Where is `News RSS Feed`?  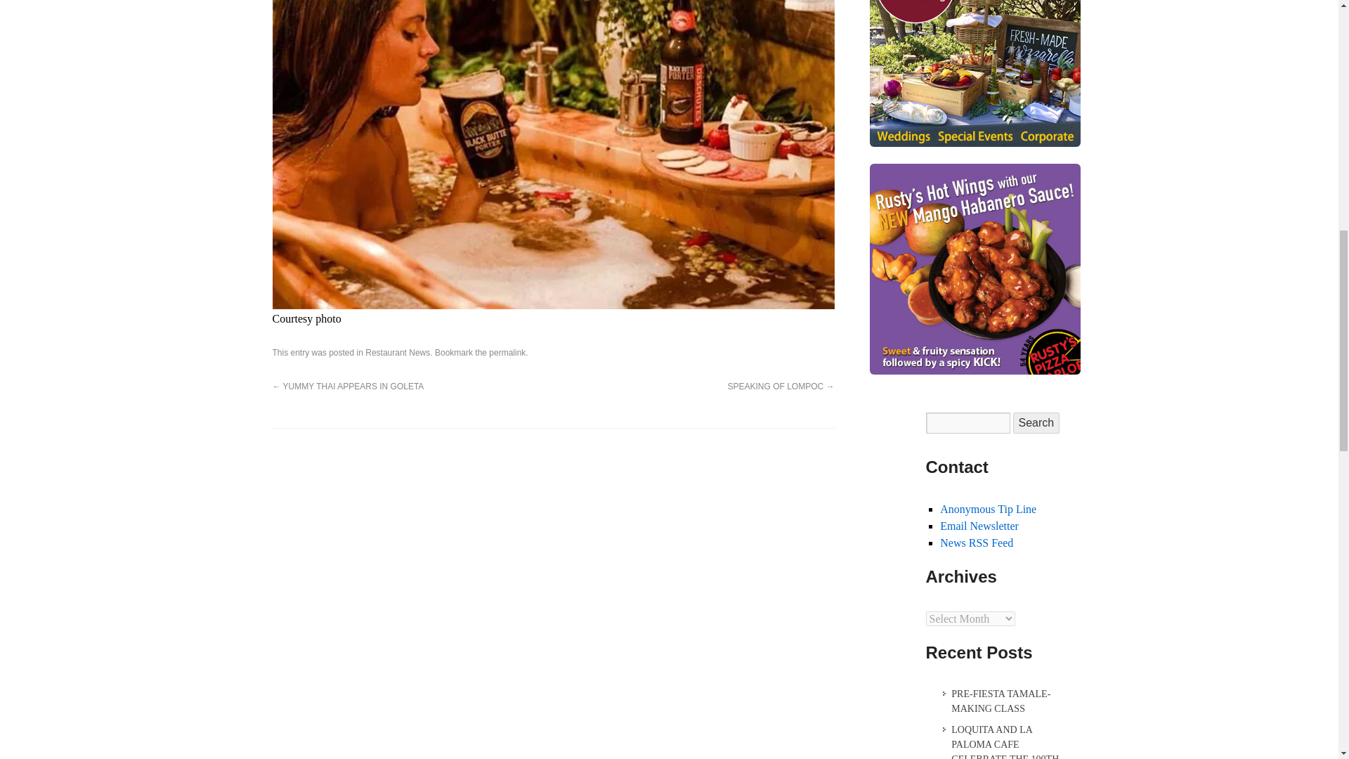
News RSS Feed is located at coordinates (977, 543).